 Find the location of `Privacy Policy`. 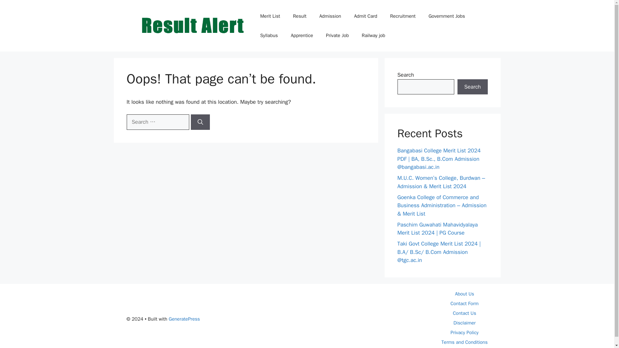

Privacy Policy is located at coordinates (464, 332).